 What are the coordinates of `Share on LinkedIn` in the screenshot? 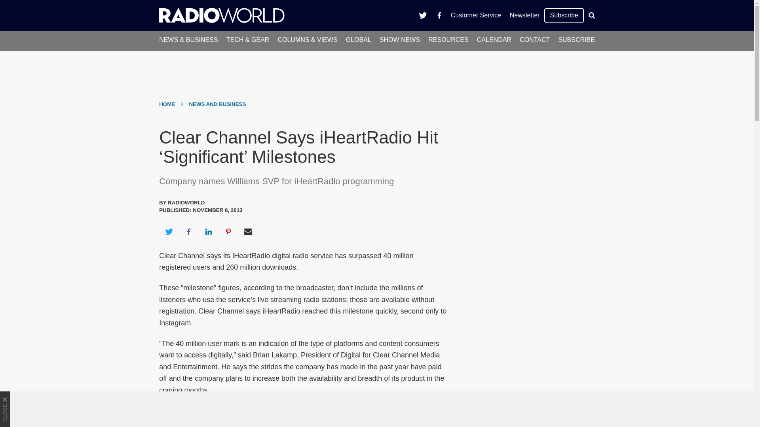 It's located at (208, 232).